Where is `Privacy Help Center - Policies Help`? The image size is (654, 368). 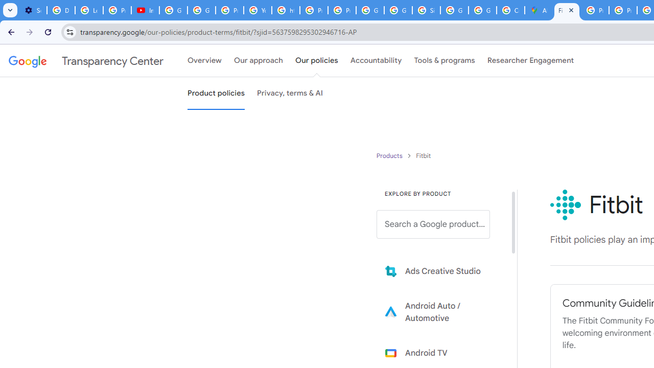 Privacy Help Center - Policies Help is located at coordinates (622, 10).